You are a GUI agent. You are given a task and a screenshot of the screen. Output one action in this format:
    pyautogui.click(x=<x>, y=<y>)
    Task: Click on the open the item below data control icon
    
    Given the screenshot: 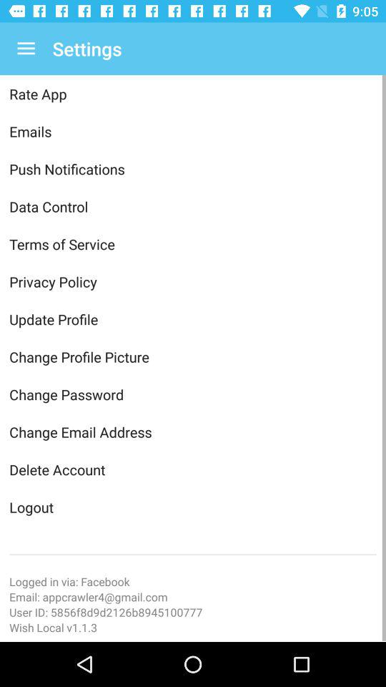 What is the action you would take?
    pyautogui.click(x=193, y=244)
    